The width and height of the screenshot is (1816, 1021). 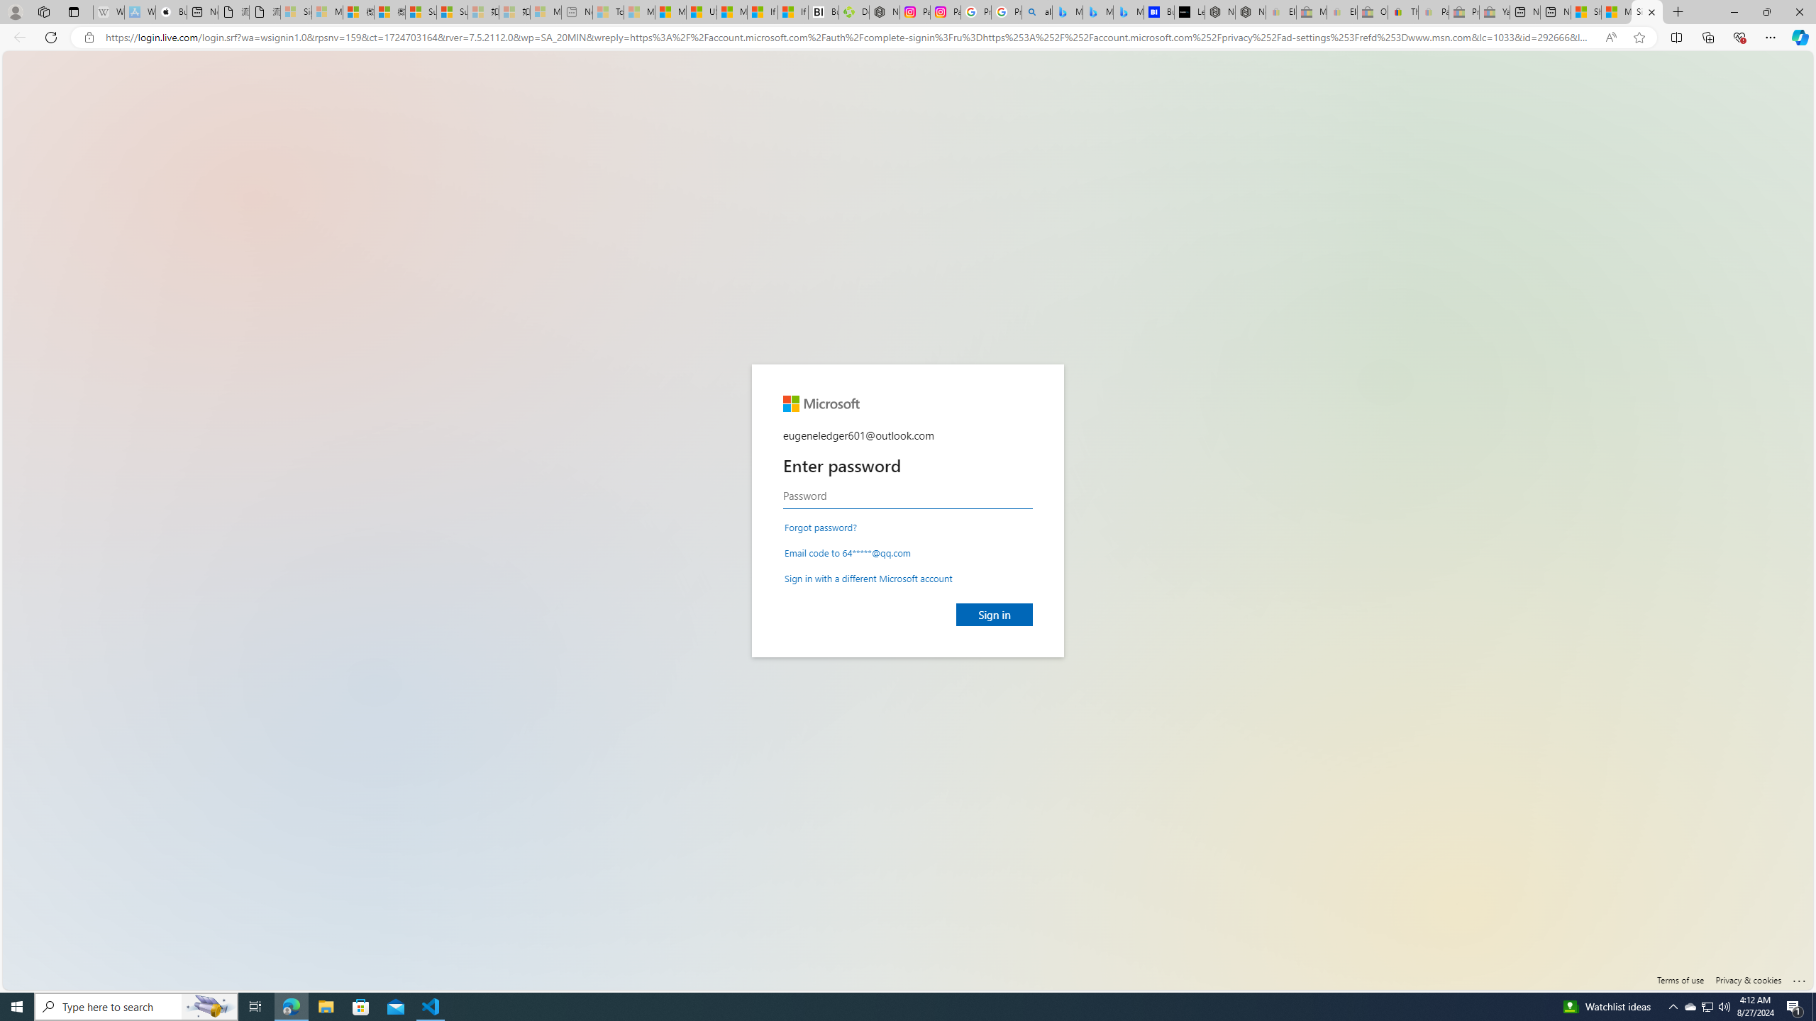 I want to click on Press Room - eBay Inc. - Sleeping, so click(x=1464, y=12).